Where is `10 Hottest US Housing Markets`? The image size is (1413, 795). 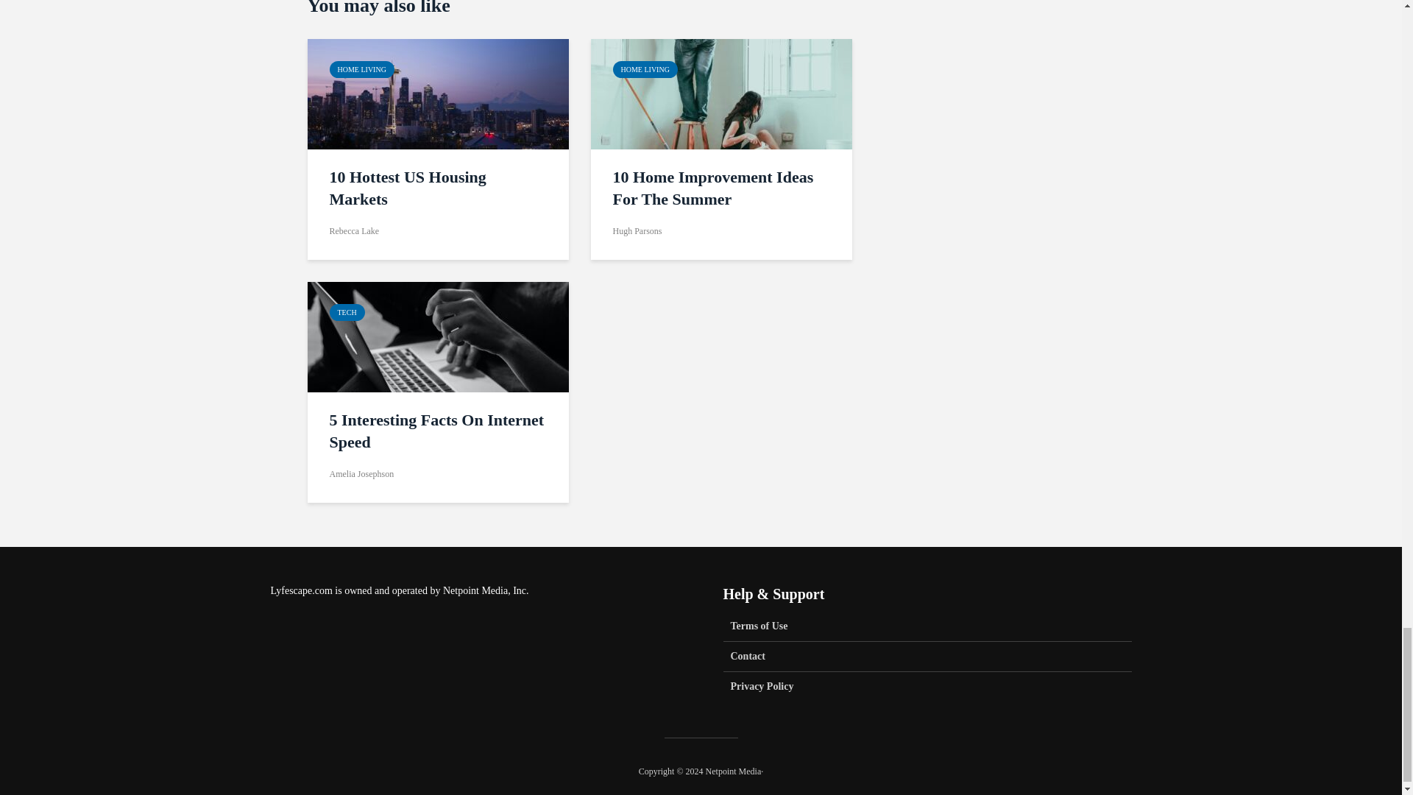
10 Hottest US Housing Markets is located at coordinates (438, 188).